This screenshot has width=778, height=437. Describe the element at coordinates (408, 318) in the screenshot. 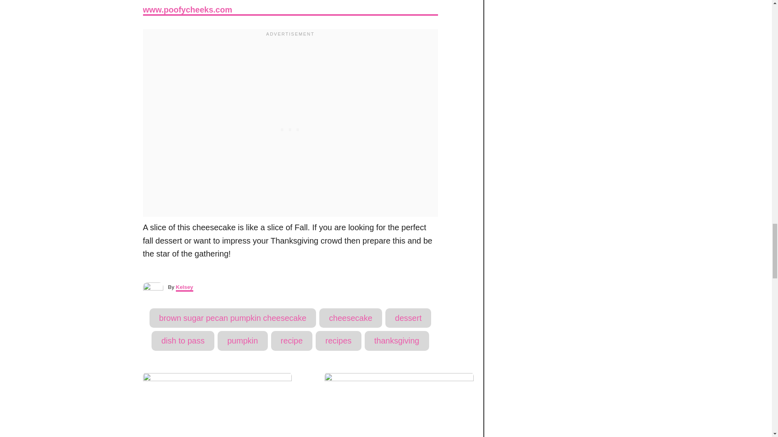

I see `dessert` at that location.